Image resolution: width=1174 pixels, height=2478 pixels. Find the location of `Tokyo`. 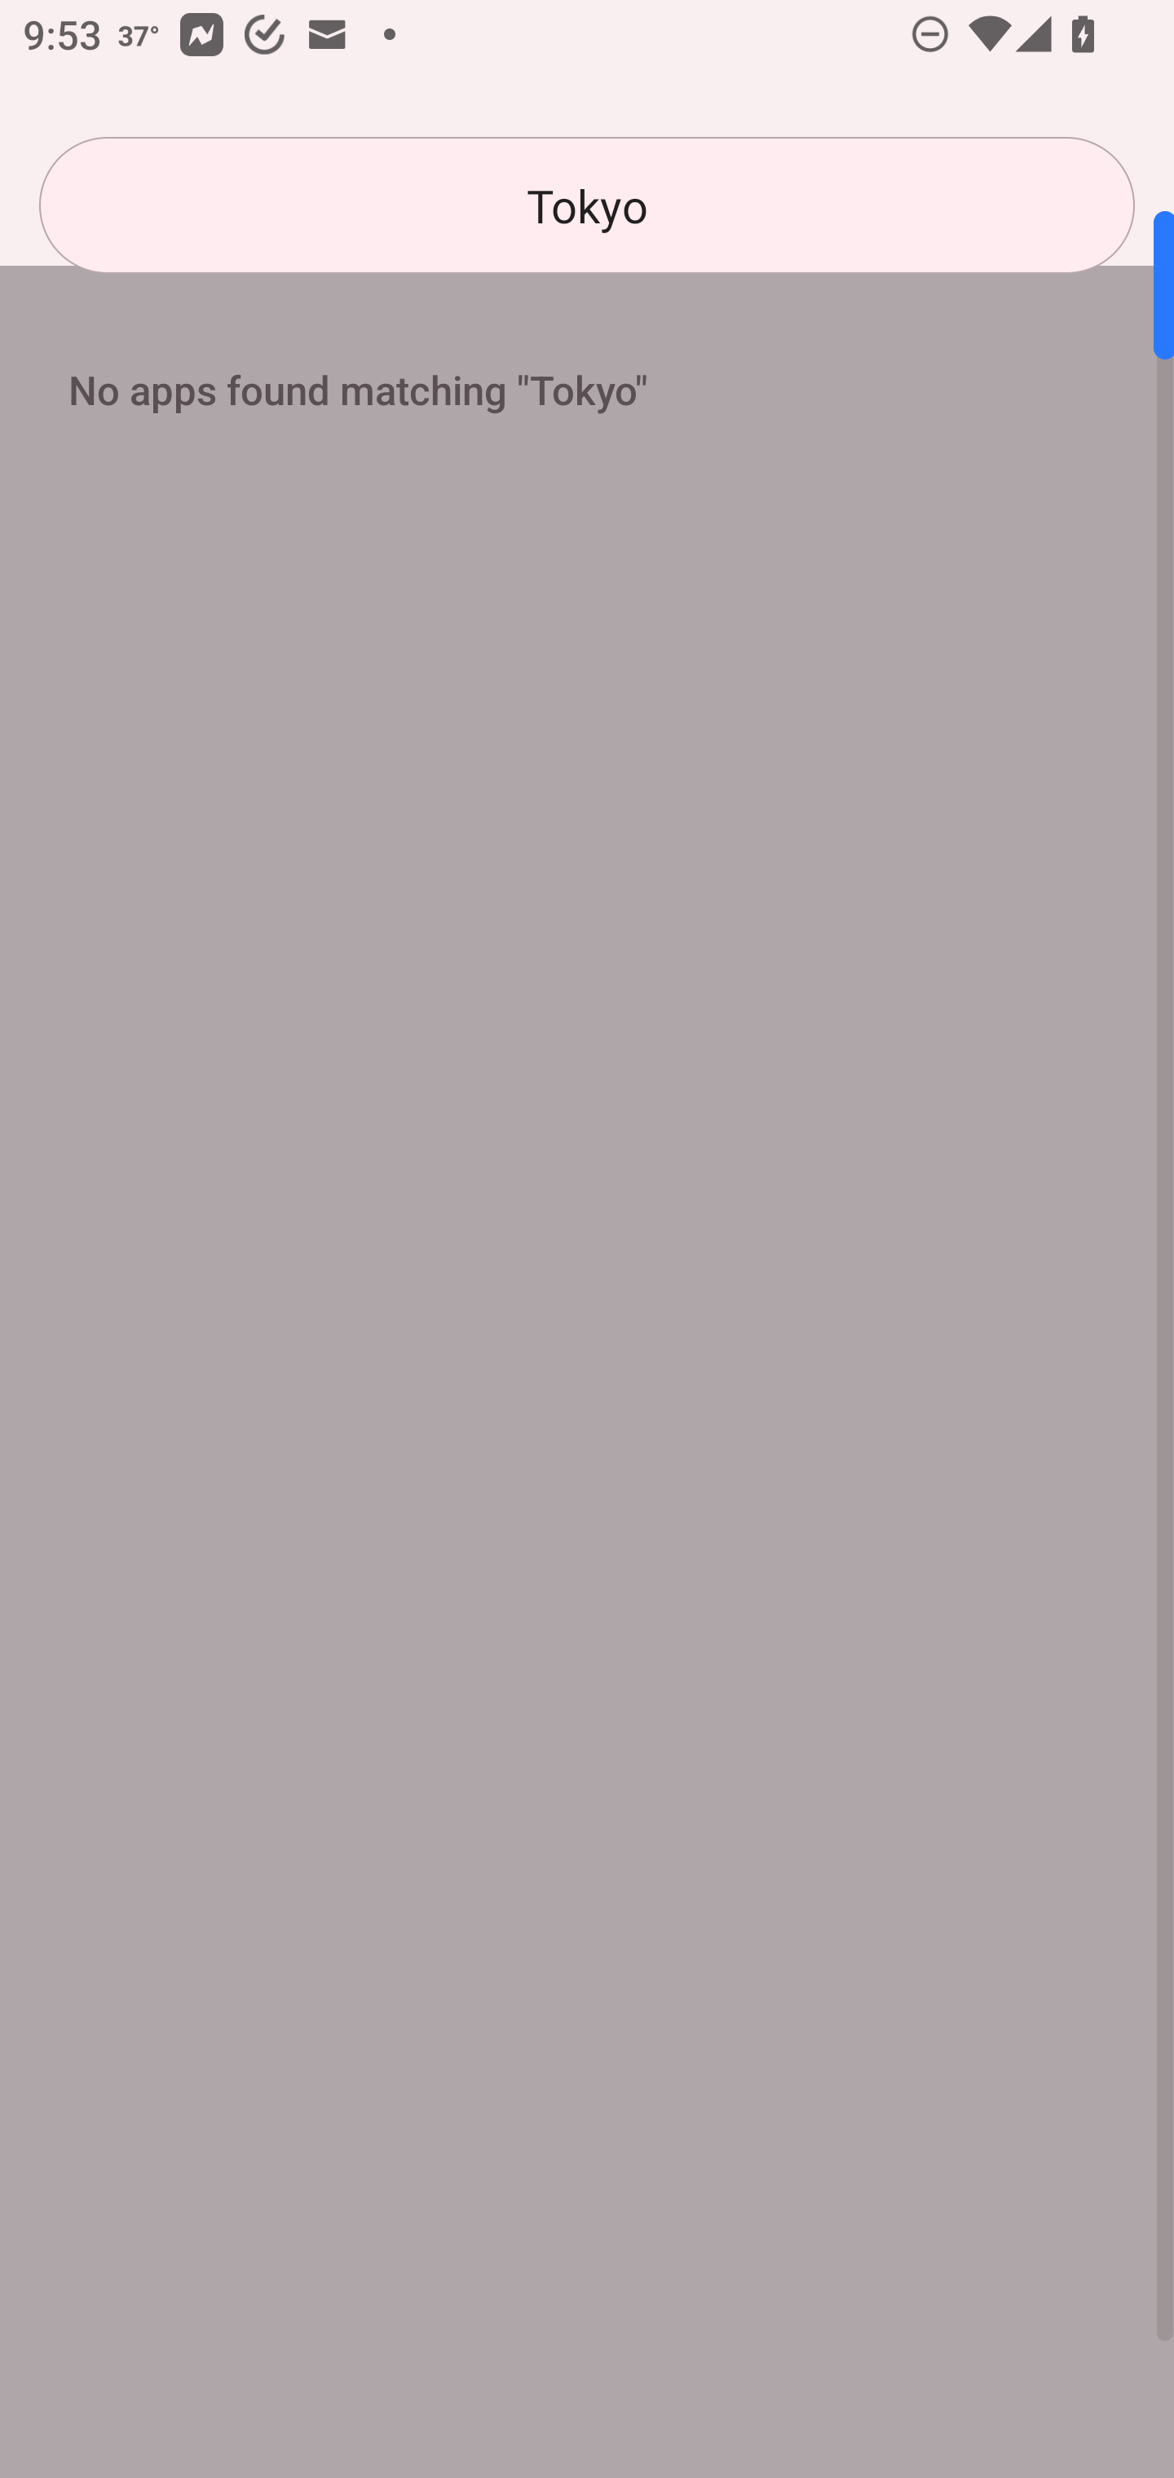

Tokyo is located at coordinates (587, 205).